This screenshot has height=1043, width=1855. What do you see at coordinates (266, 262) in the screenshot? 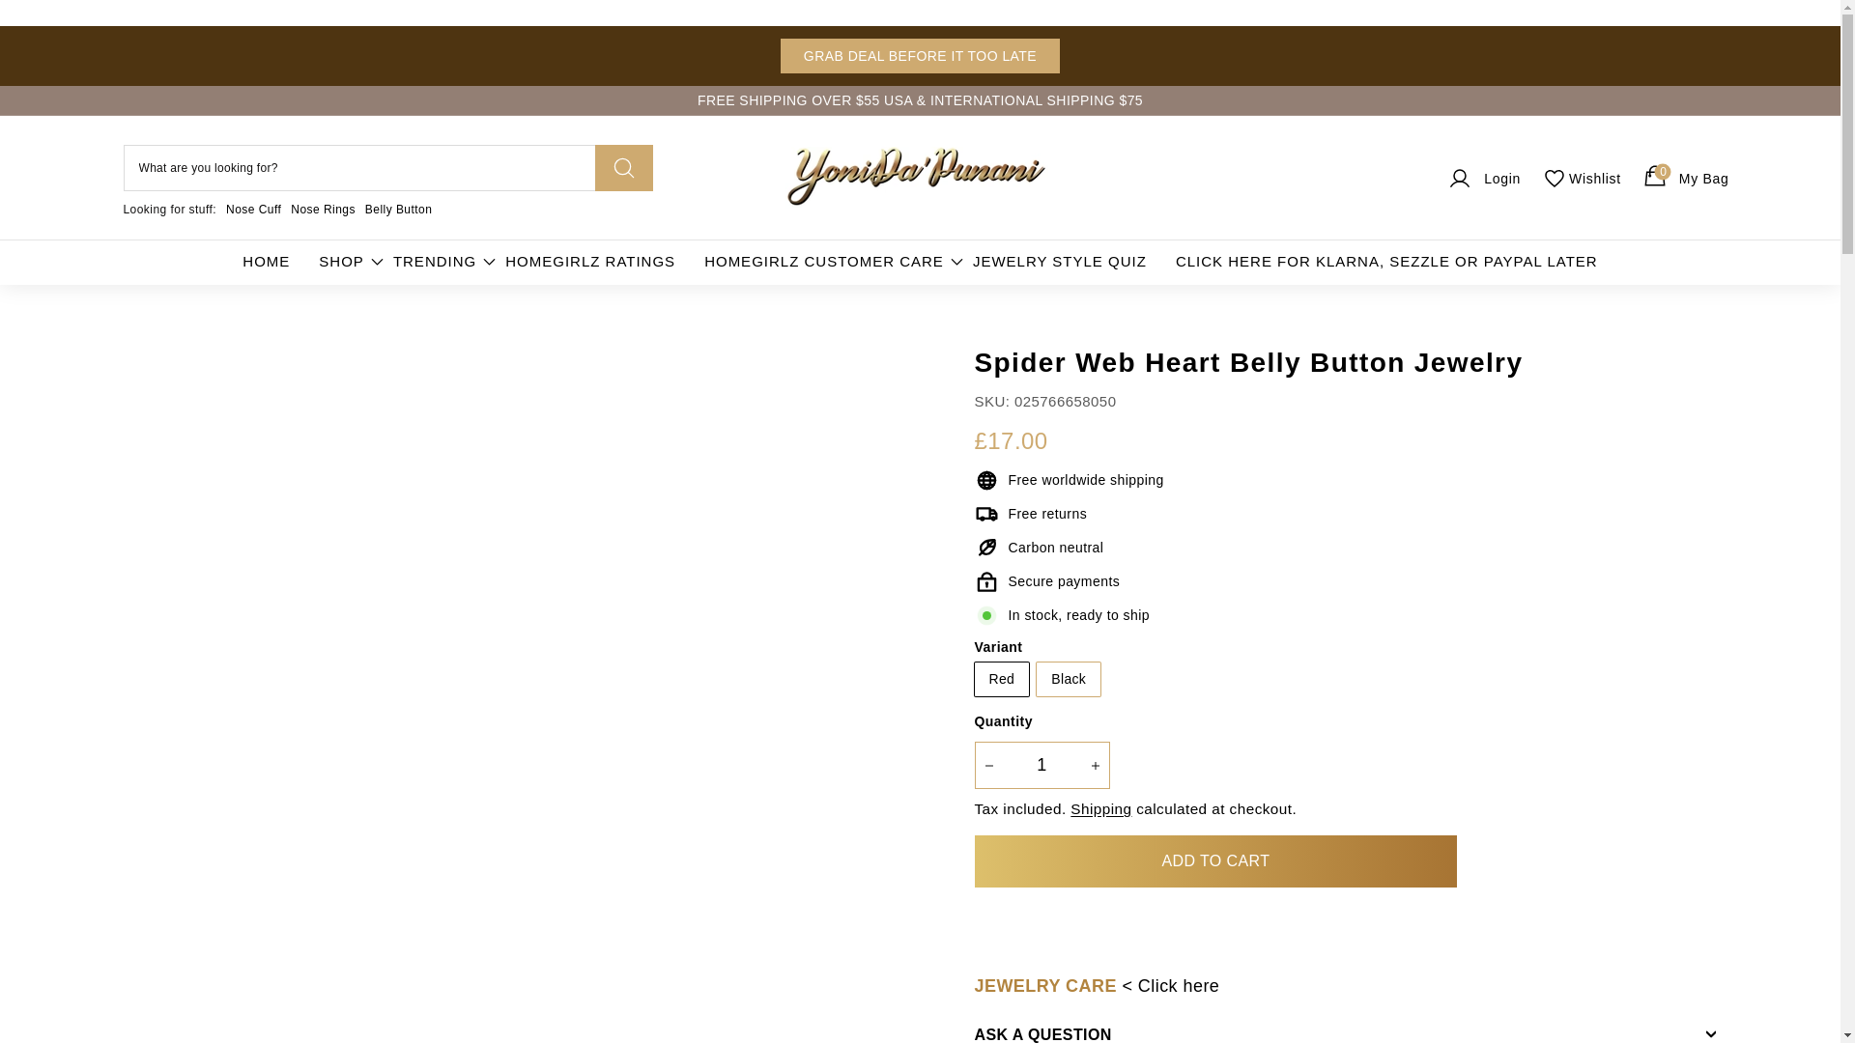
I see `Red` at bounding box center [266, 262].